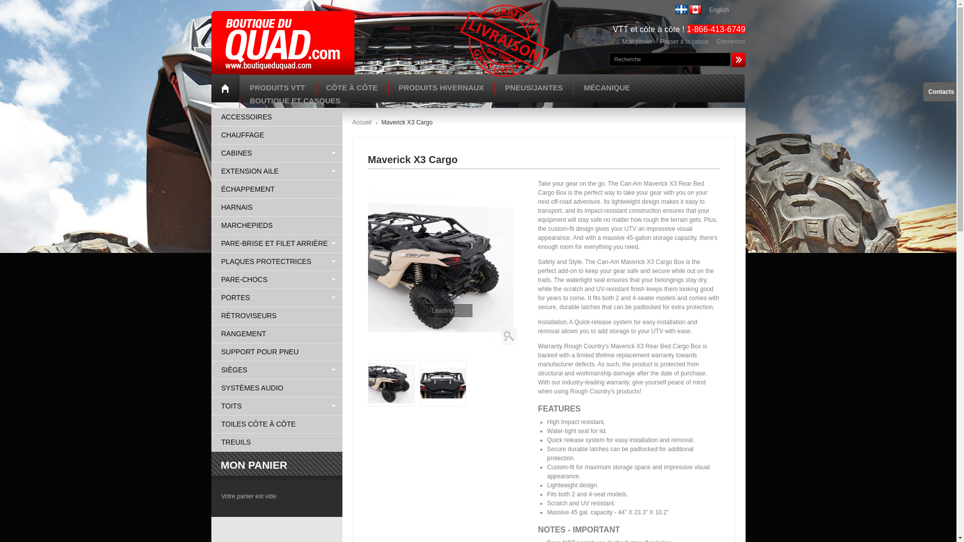 The width and height of the screenshot is (964, 542). Describe the element at coordinates (295, 100) in the screenshot. I see `BOUTIQUE ET CASQUES` at that location.